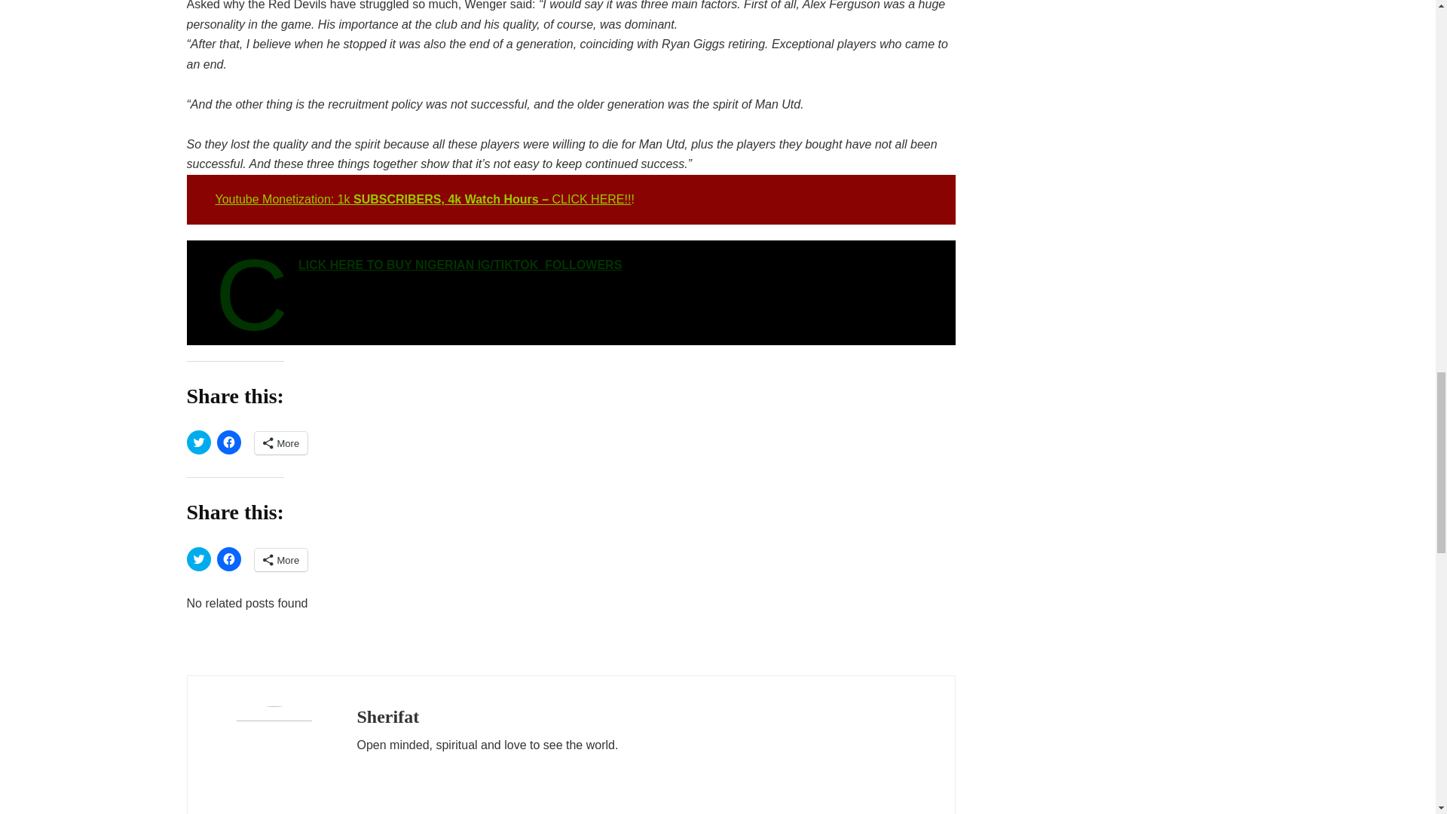 The height and width of the screenshot is (814, 1447). I want to click on Click to share on Facebook, so click(229, 442).